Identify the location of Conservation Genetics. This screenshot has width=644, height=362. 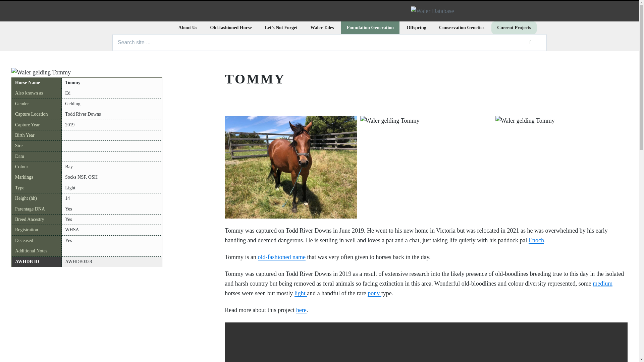
(462, 27).